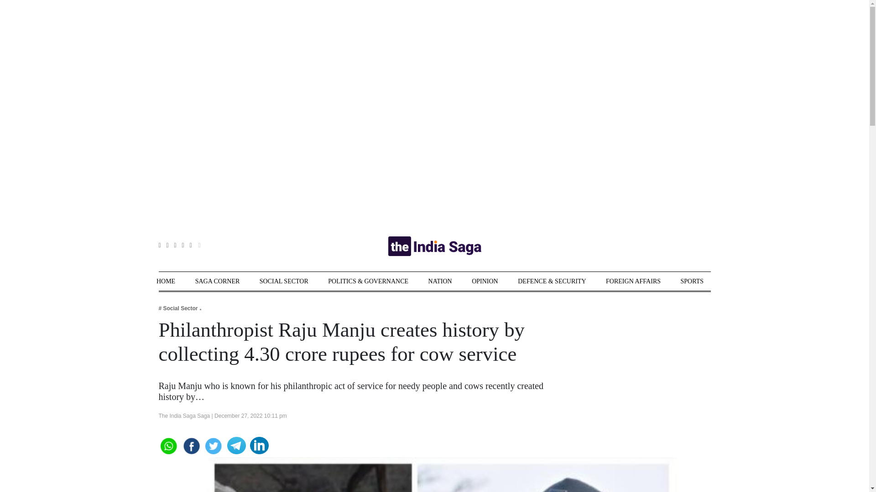 This screenshot has height=492, width=876. What do you see at coordinates (259, 445) in the screenshot?
I see `Share on Linkedin` at bounding box center [259, 445].